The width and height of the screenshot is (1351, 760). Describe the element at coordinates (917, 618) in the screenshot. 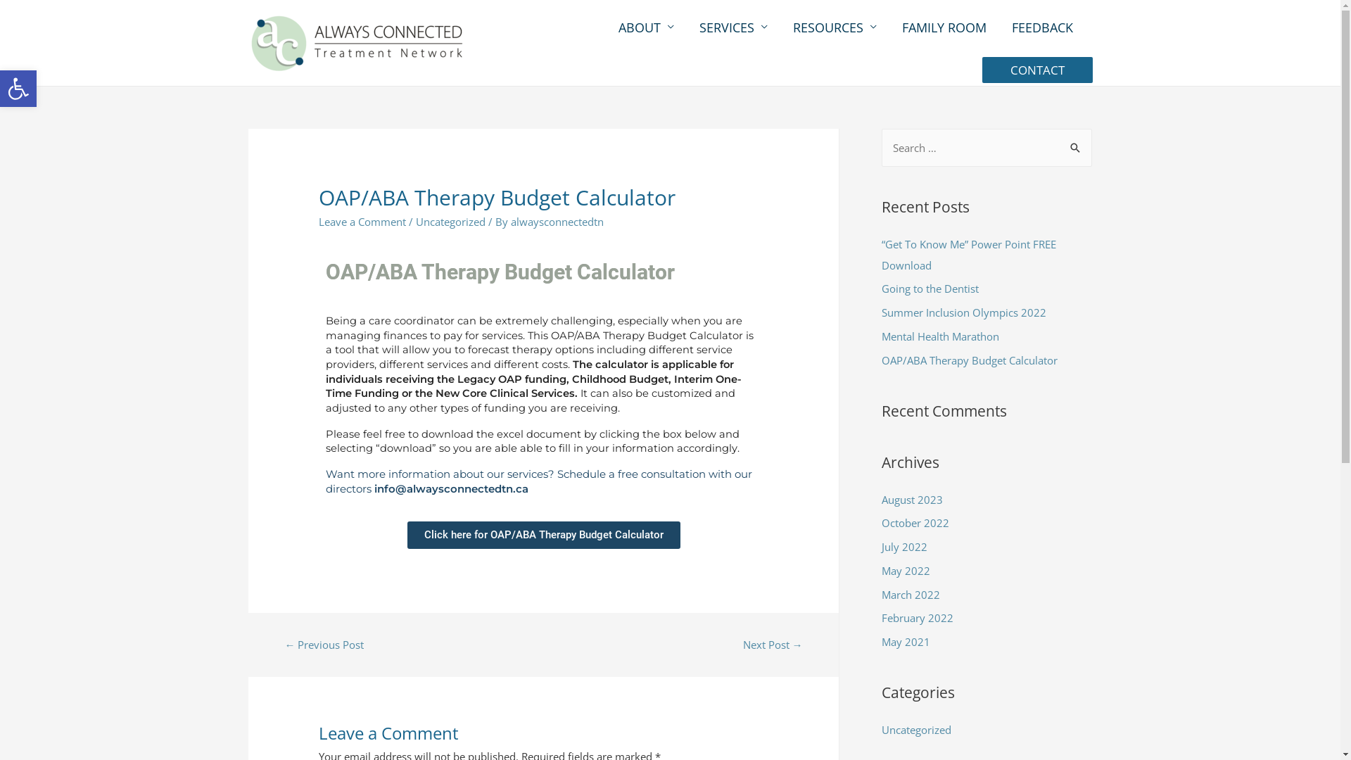

I see `February 2022` at that location.